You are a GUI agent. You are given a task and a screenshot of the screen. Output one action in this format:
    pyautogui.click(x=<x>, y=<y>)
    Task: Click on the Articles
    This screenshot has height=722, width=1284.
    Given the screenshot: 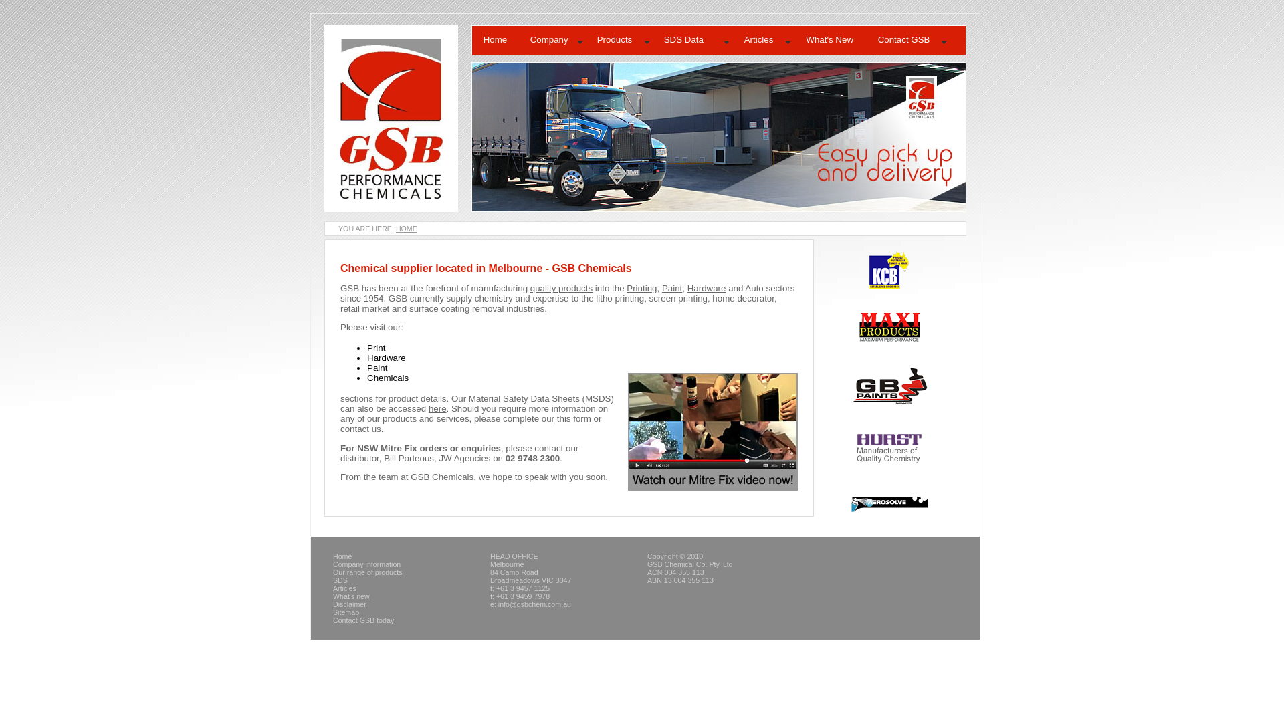 What is the action you would take?
    pyautogui.click(x=345, y=588)
    